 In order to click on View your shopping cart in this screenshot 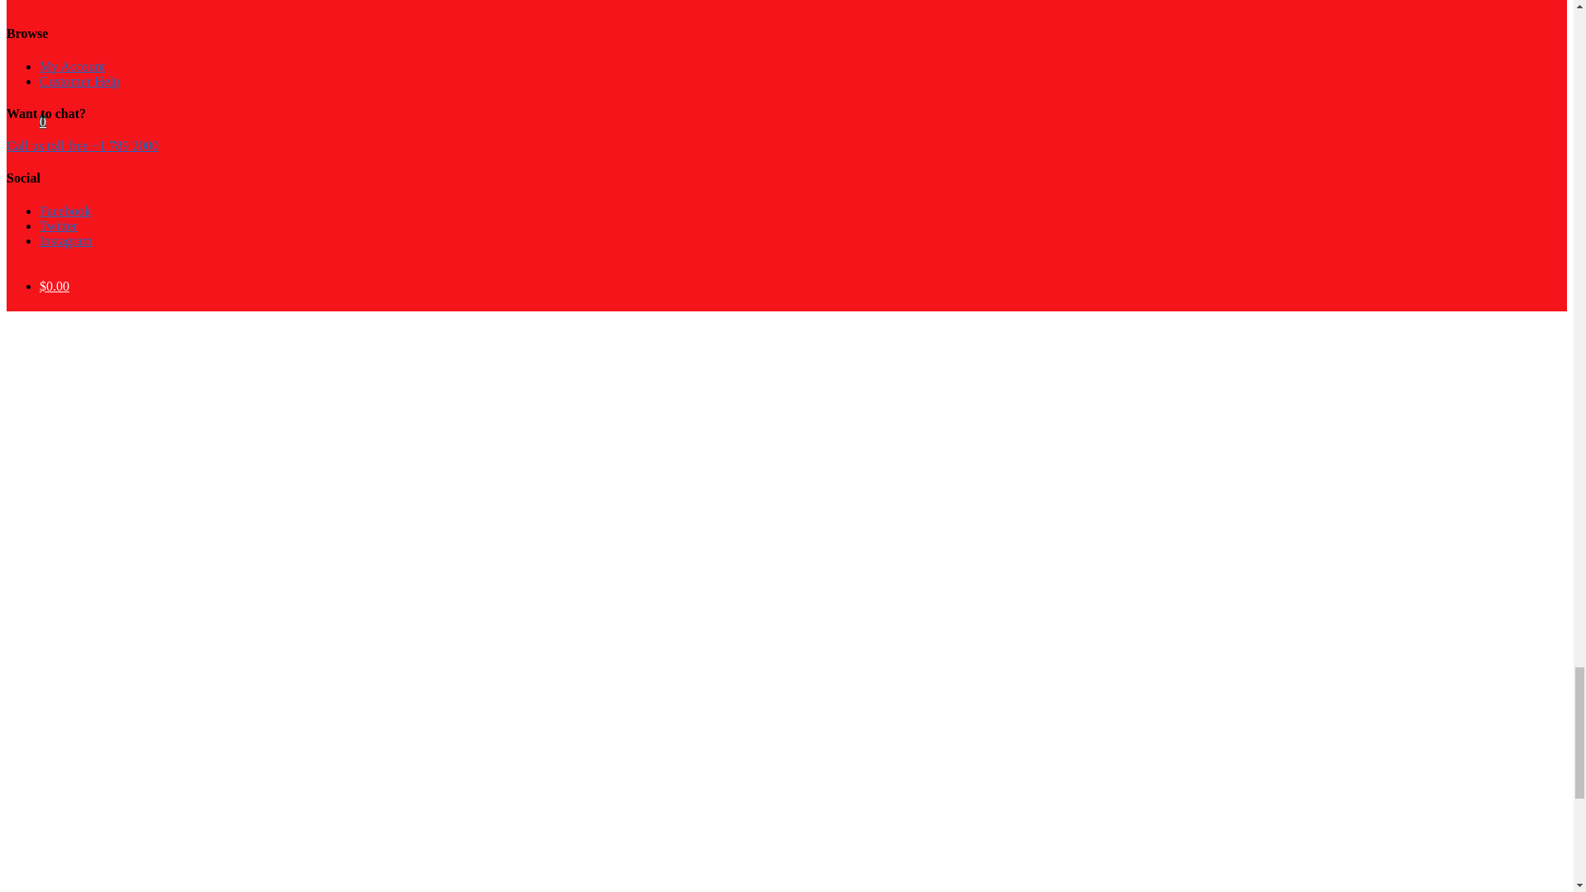, I will do `click(568, 64)`.